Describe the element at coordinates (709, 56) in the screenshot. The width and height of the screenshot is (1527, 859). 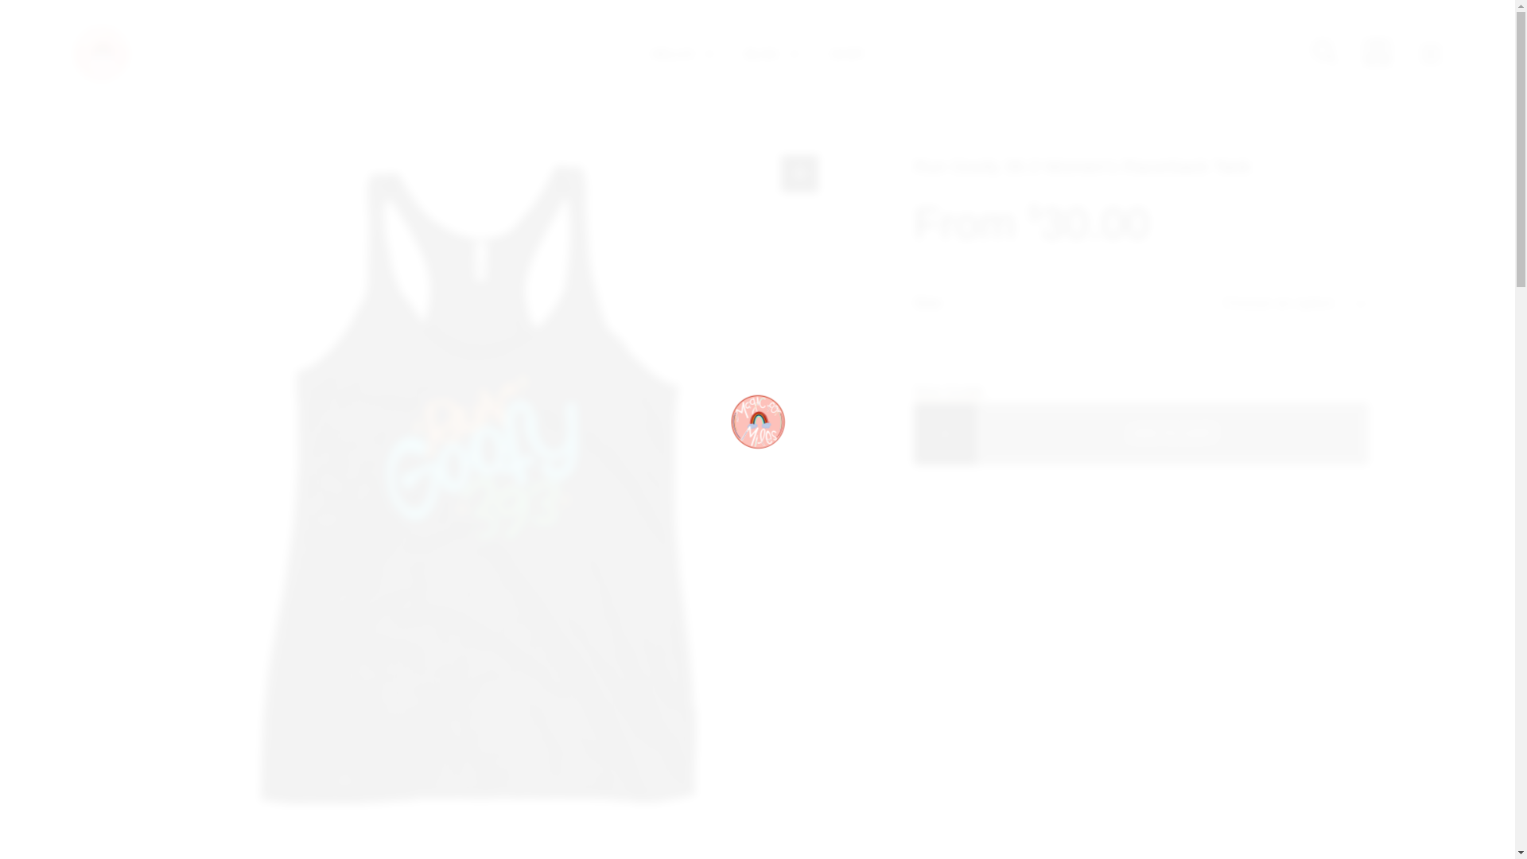
I see `MENU TOGGLE` at that location.